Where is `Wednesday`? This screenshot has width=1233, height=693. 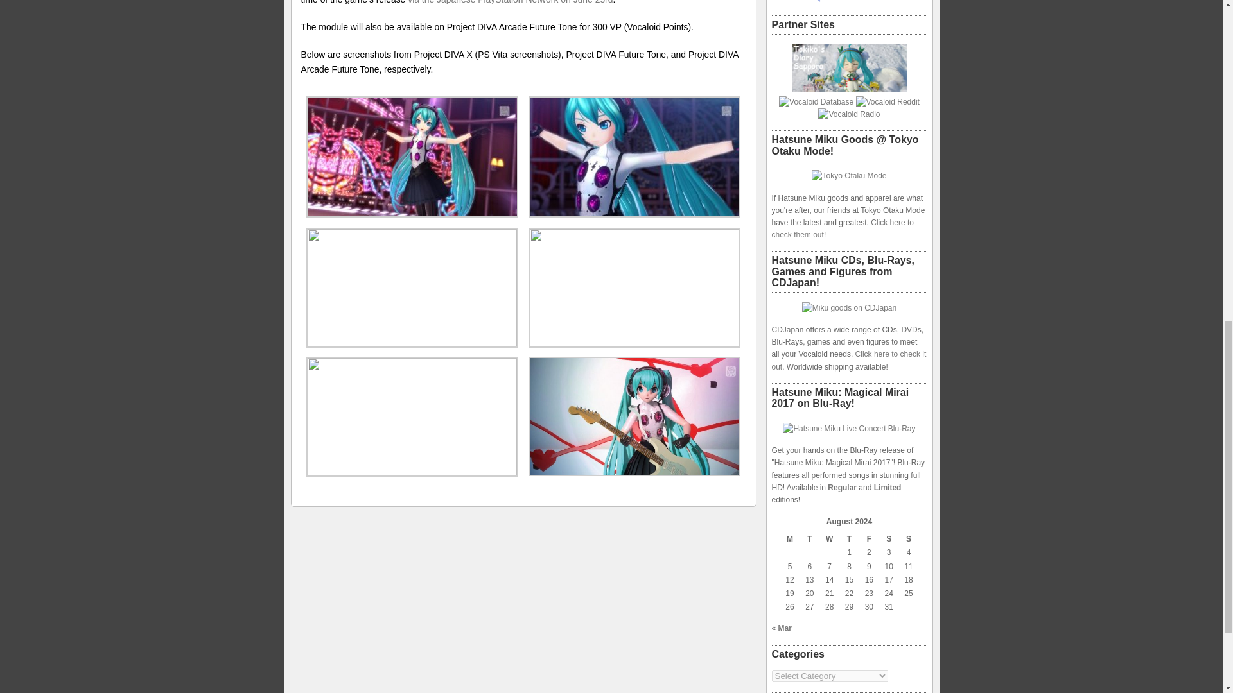
Wednesday is located at coordinates (828, 539).